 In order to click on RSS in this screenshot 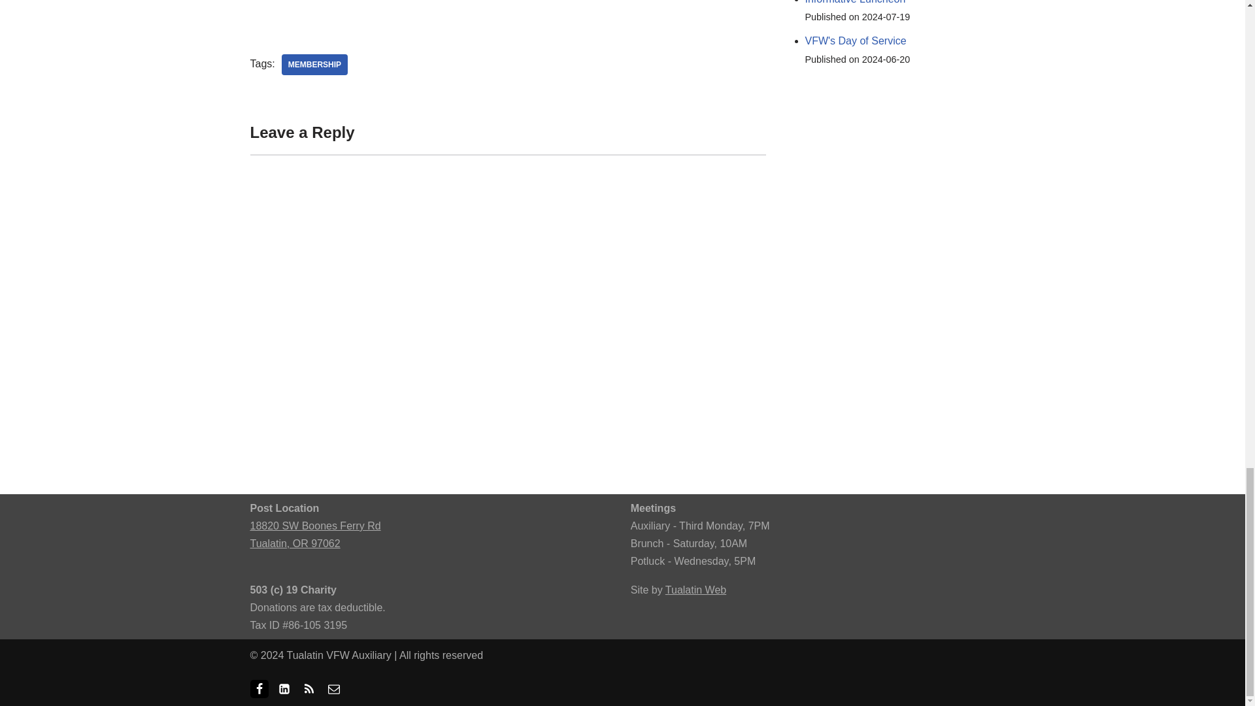, I will do `click(309, 689)`.